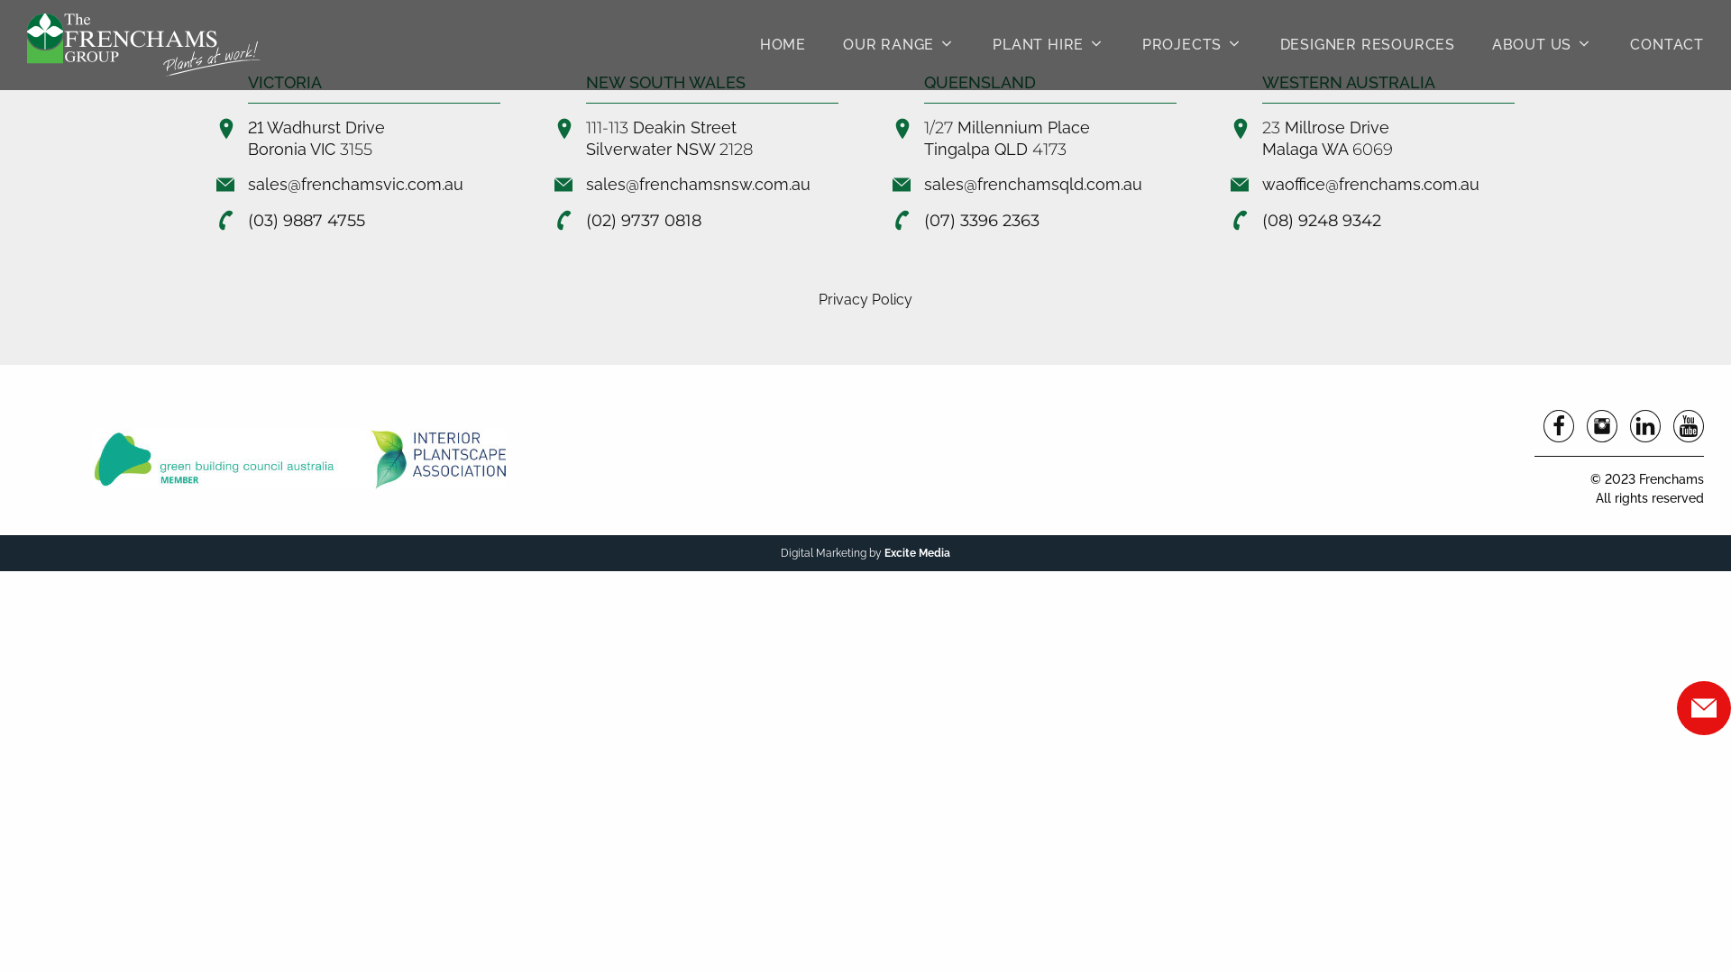  Describe the element at coordinates (355, 184) in the screenshot. I see `sales@frenchamsvic.com.au` at that location.